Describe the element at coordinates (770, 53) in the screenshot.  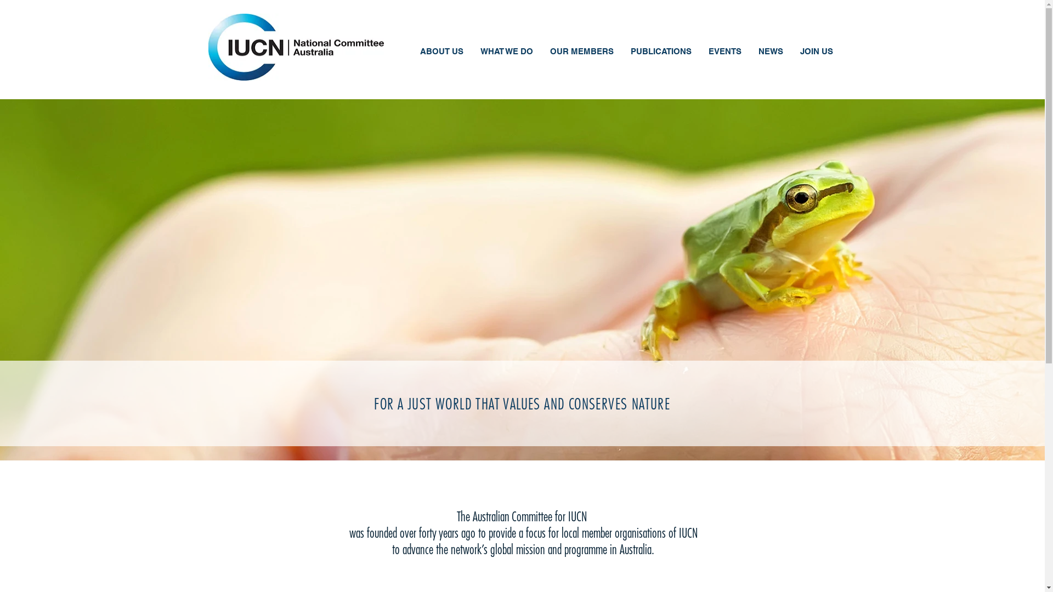
I see `NEWS` at that location.